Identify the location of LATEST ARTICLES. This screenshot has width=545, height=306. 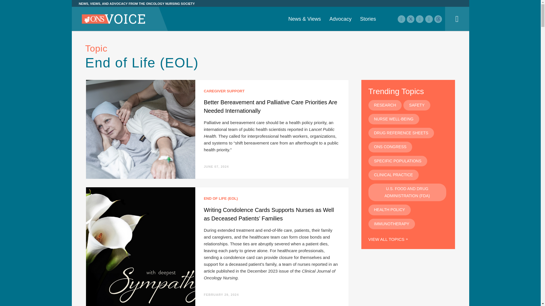
(175, 14).